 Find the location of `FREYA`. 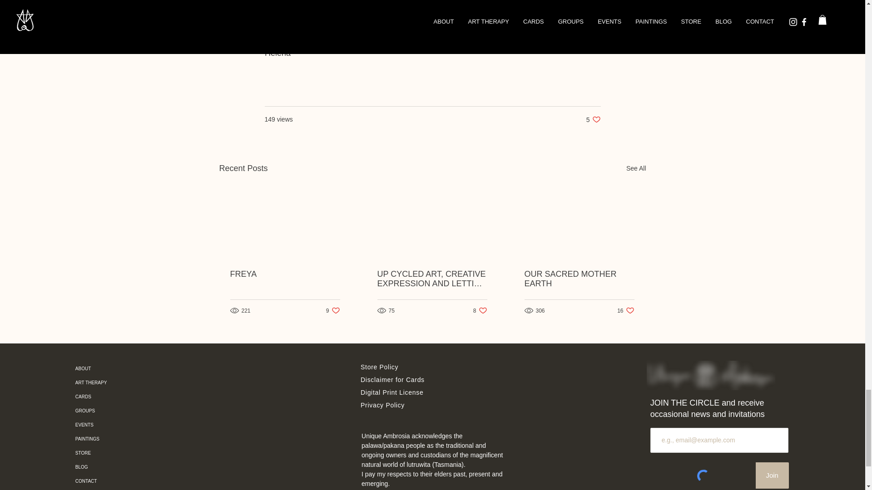

FREYA is located at coordinates (593, 119).